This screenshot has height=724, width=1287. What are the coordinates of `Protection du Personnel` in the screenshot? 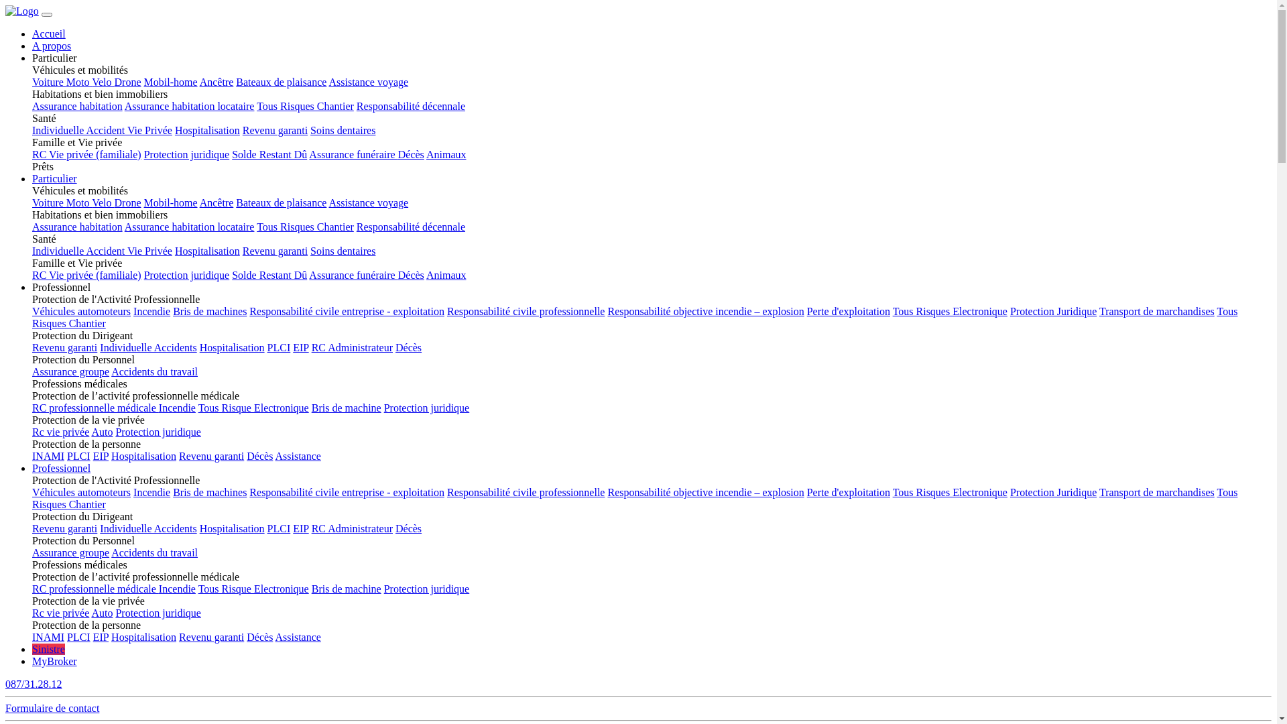 It's located at (652, 360).